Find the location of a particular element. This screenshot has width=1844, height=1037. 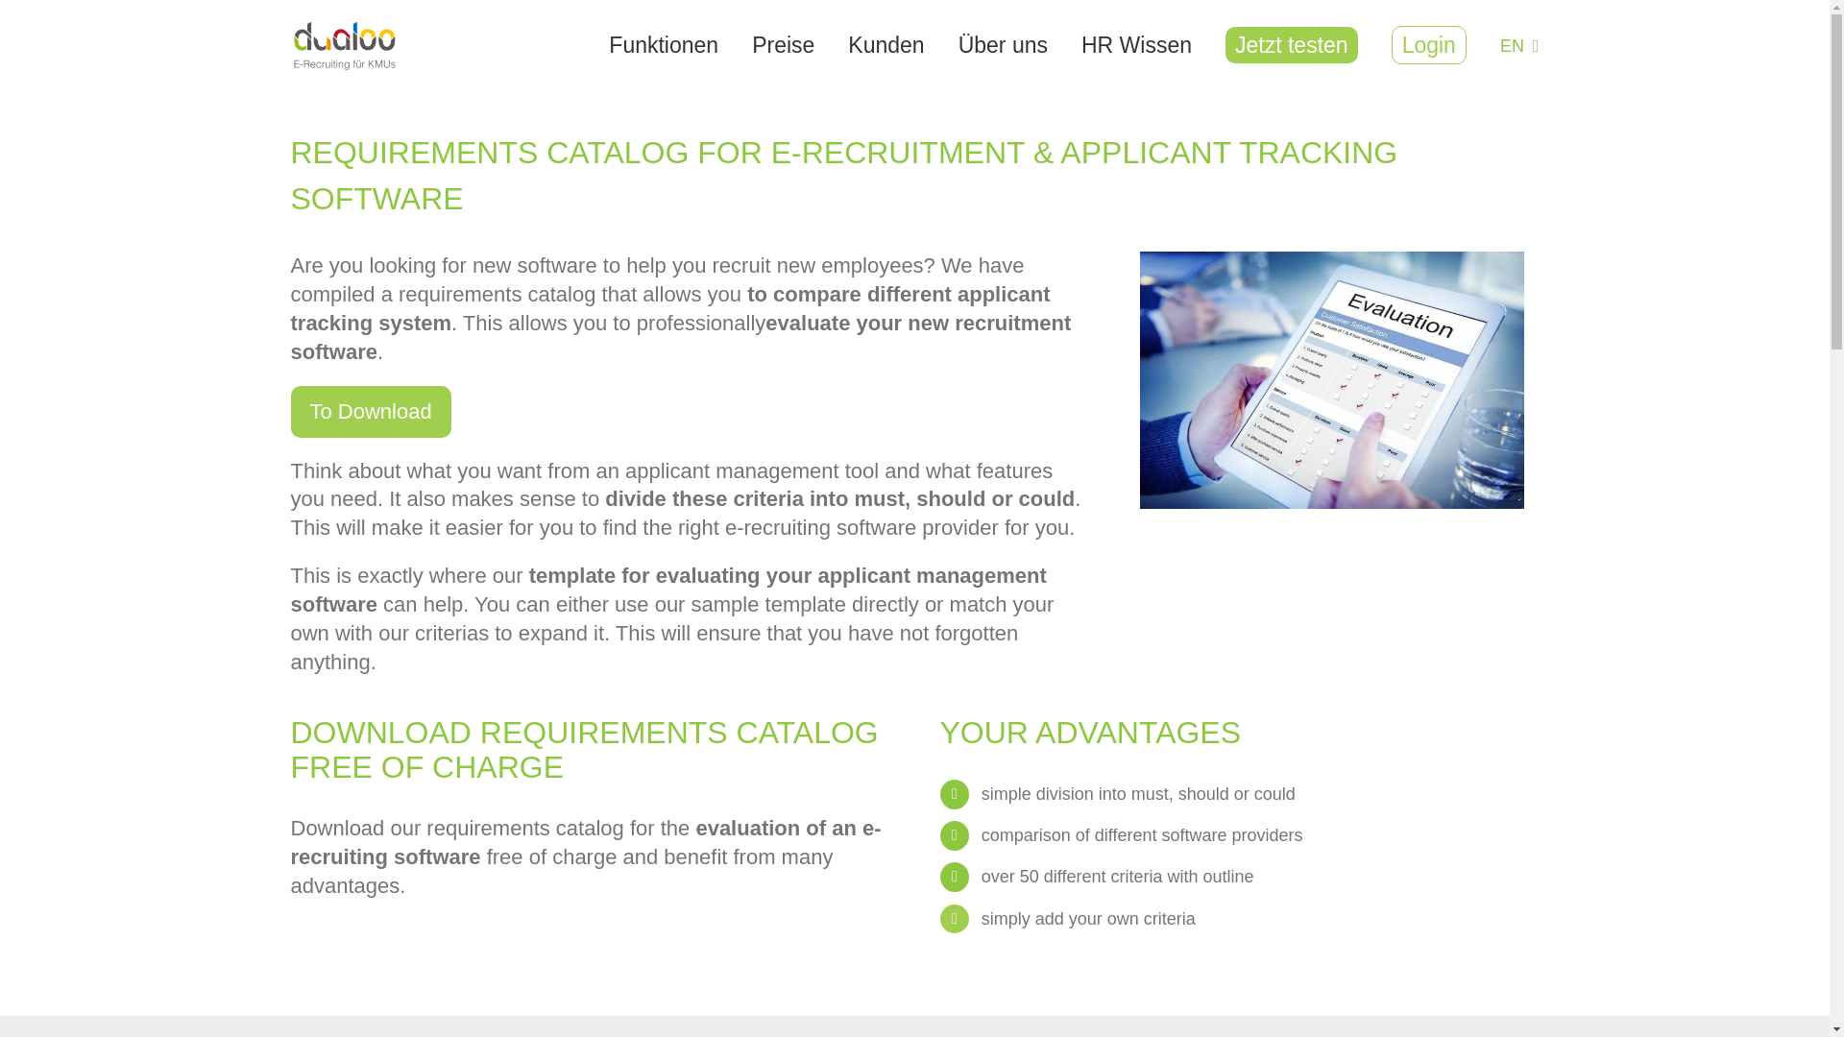

HR Wissen is located at coordinates (1135, 46).